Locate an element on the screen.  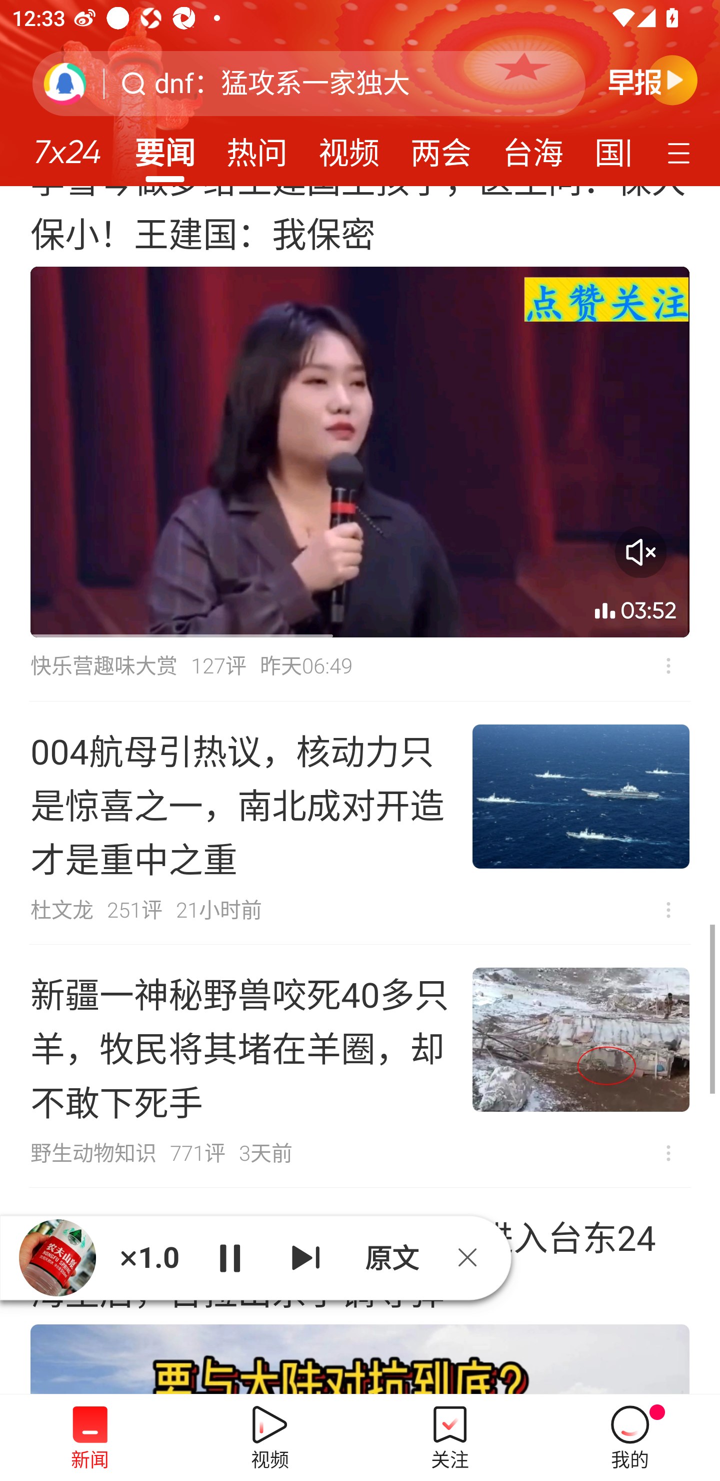
台海 is located at coordinates (532, 147).